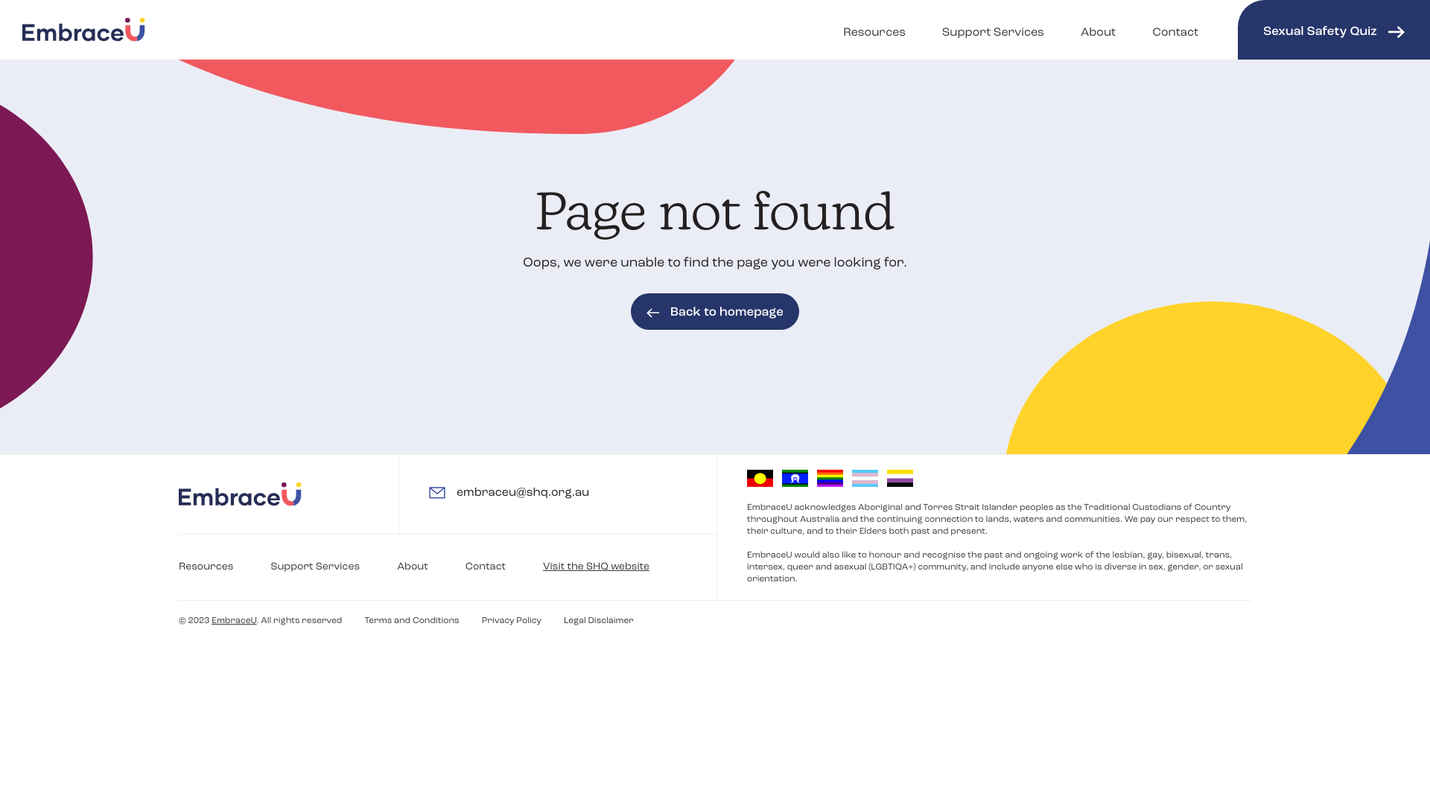 Image resolution: width=1430 pixels, height=804 pixels. Describe the element at coordinates (715, 312) in the screenshot. I see `Back to homepage` at that location.